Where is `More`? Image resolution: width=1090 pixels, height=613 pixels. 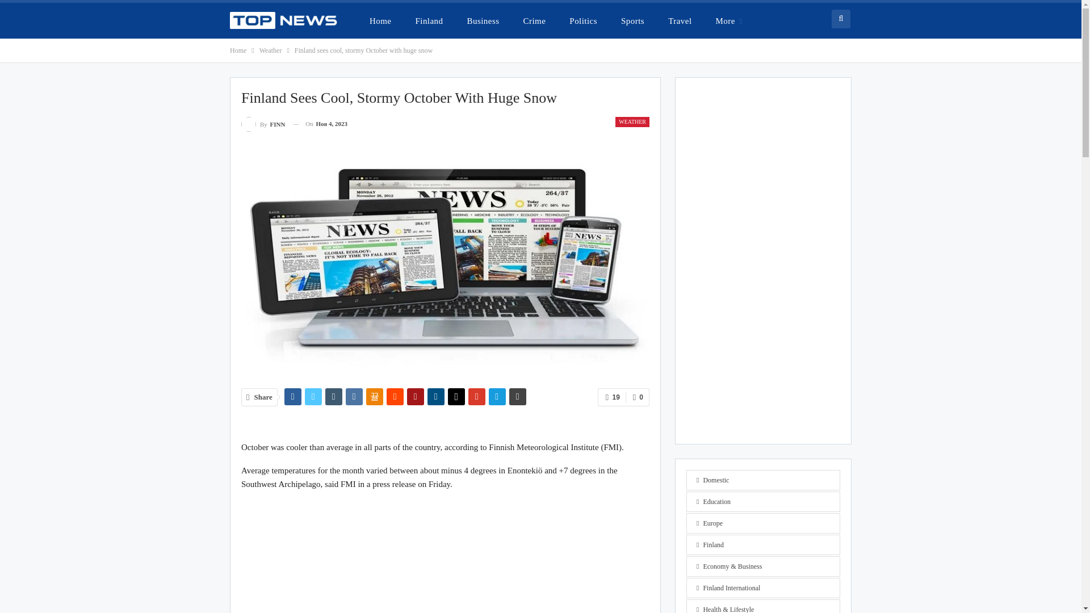
More is located at coordinates (729, 20).